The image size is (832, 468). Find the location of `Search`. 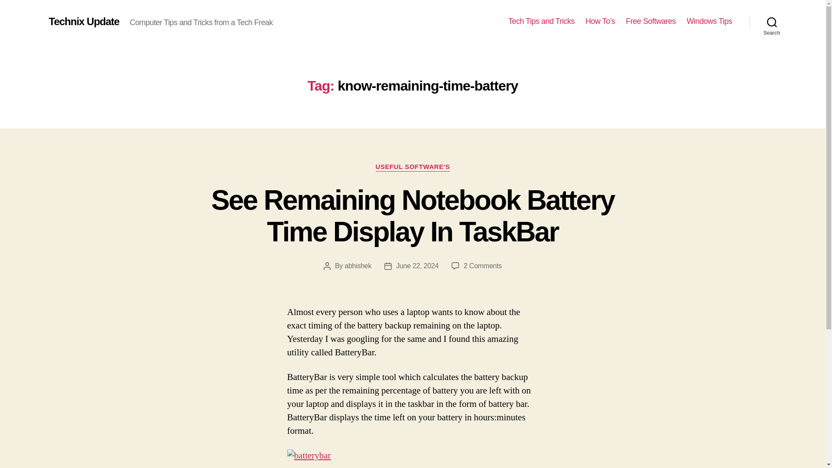

Search is located at coordinates (772, 22).